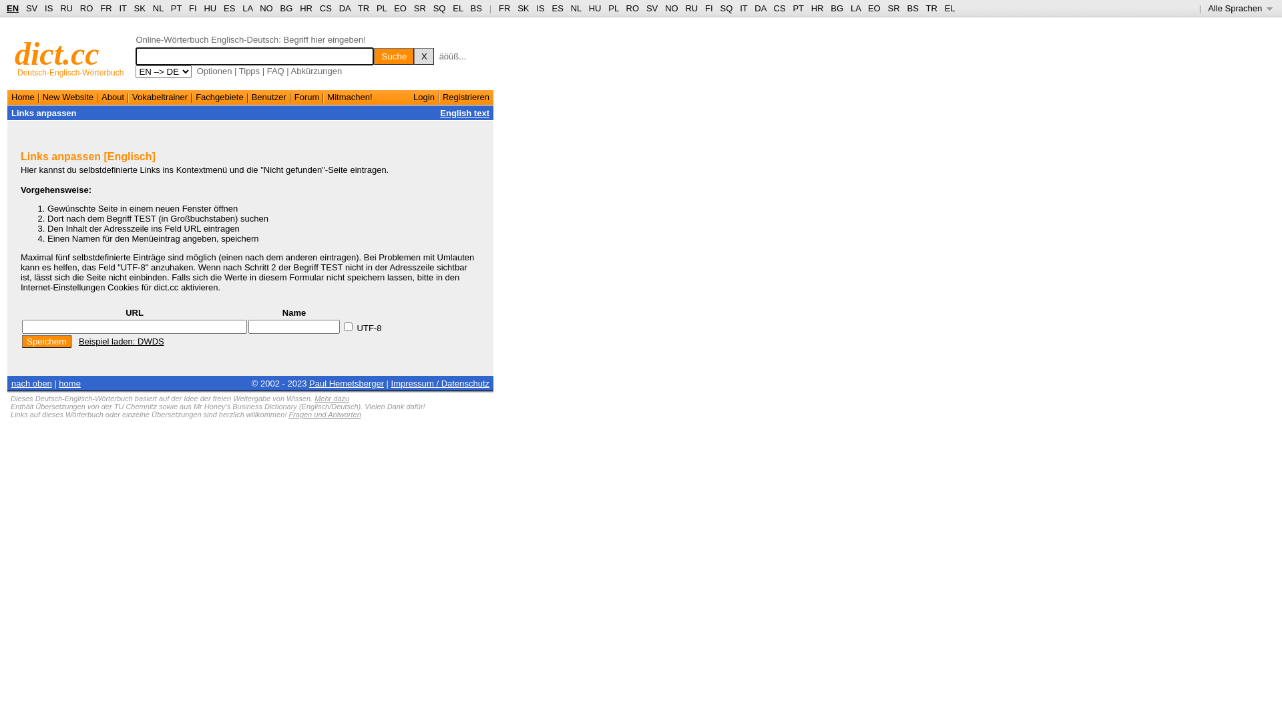 This screenshot has width=1282, height=721. Describe the element at coordinates (87, 8) in the screenshot. I see `RO` at that location.